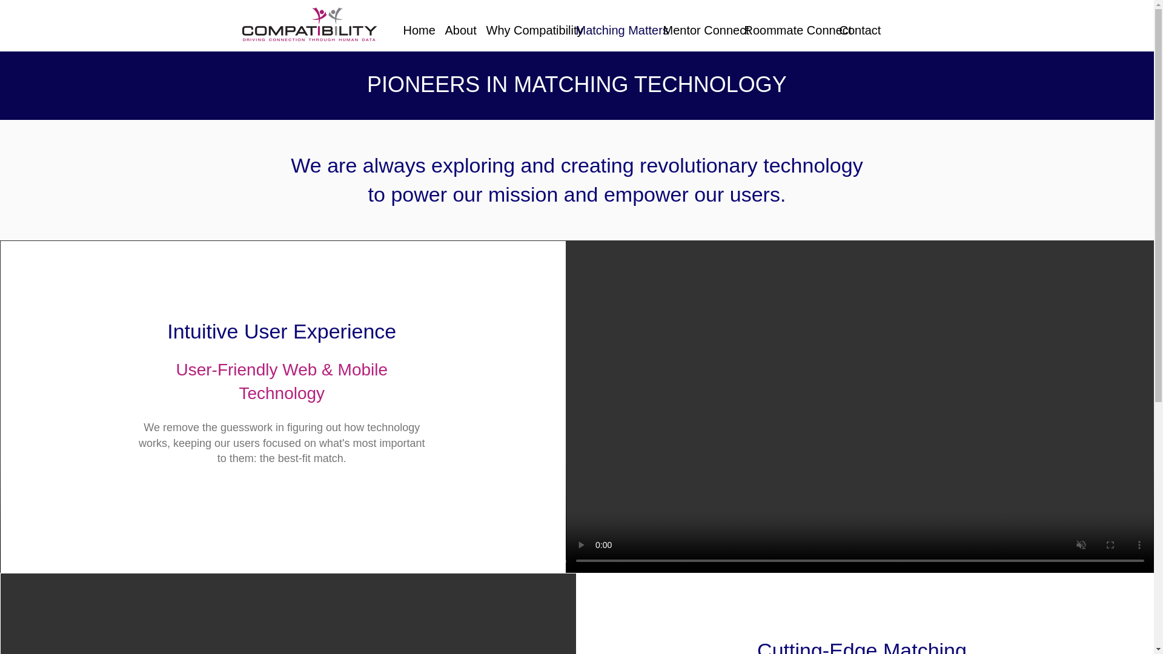  I want to click on Matching Matters, so click(611, 30).